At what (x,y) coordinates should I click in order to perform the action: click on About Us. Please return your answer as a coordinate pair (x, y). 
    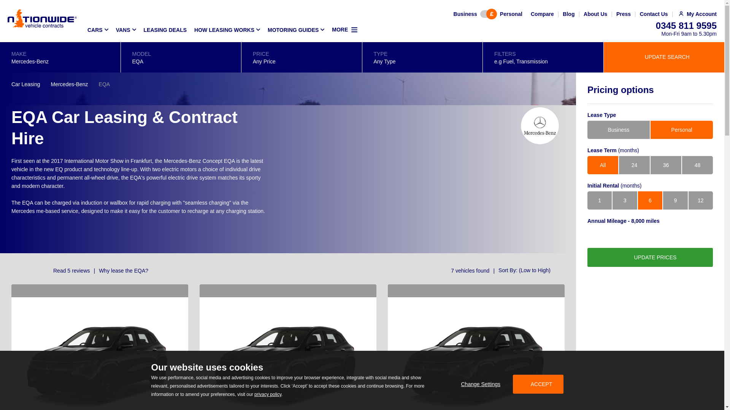
    Looking at the image, I should click on (595, 14).